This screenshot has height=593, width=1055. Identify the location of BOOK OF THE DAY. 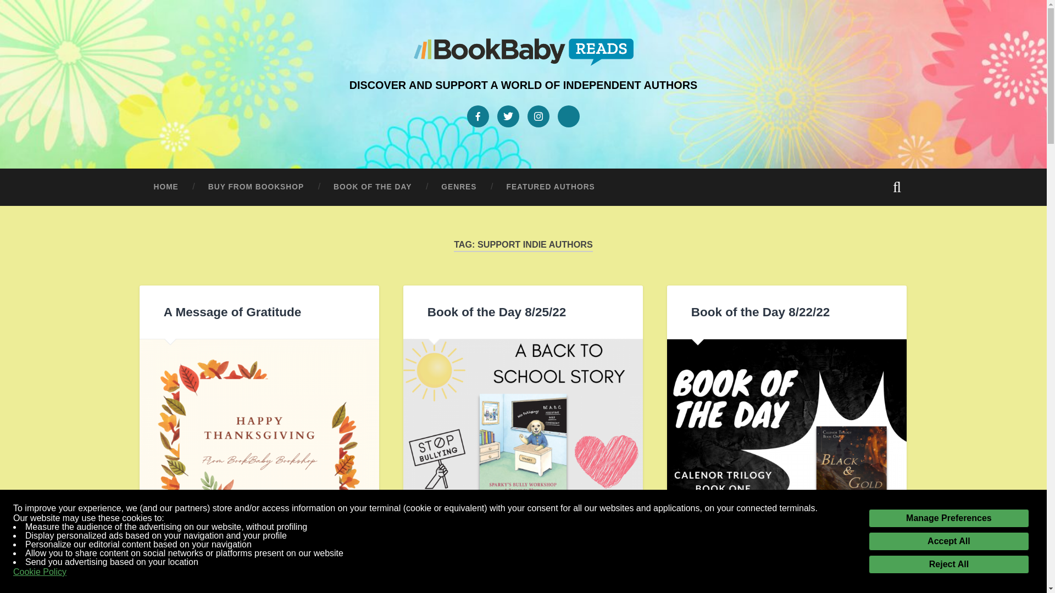
(372, 187).